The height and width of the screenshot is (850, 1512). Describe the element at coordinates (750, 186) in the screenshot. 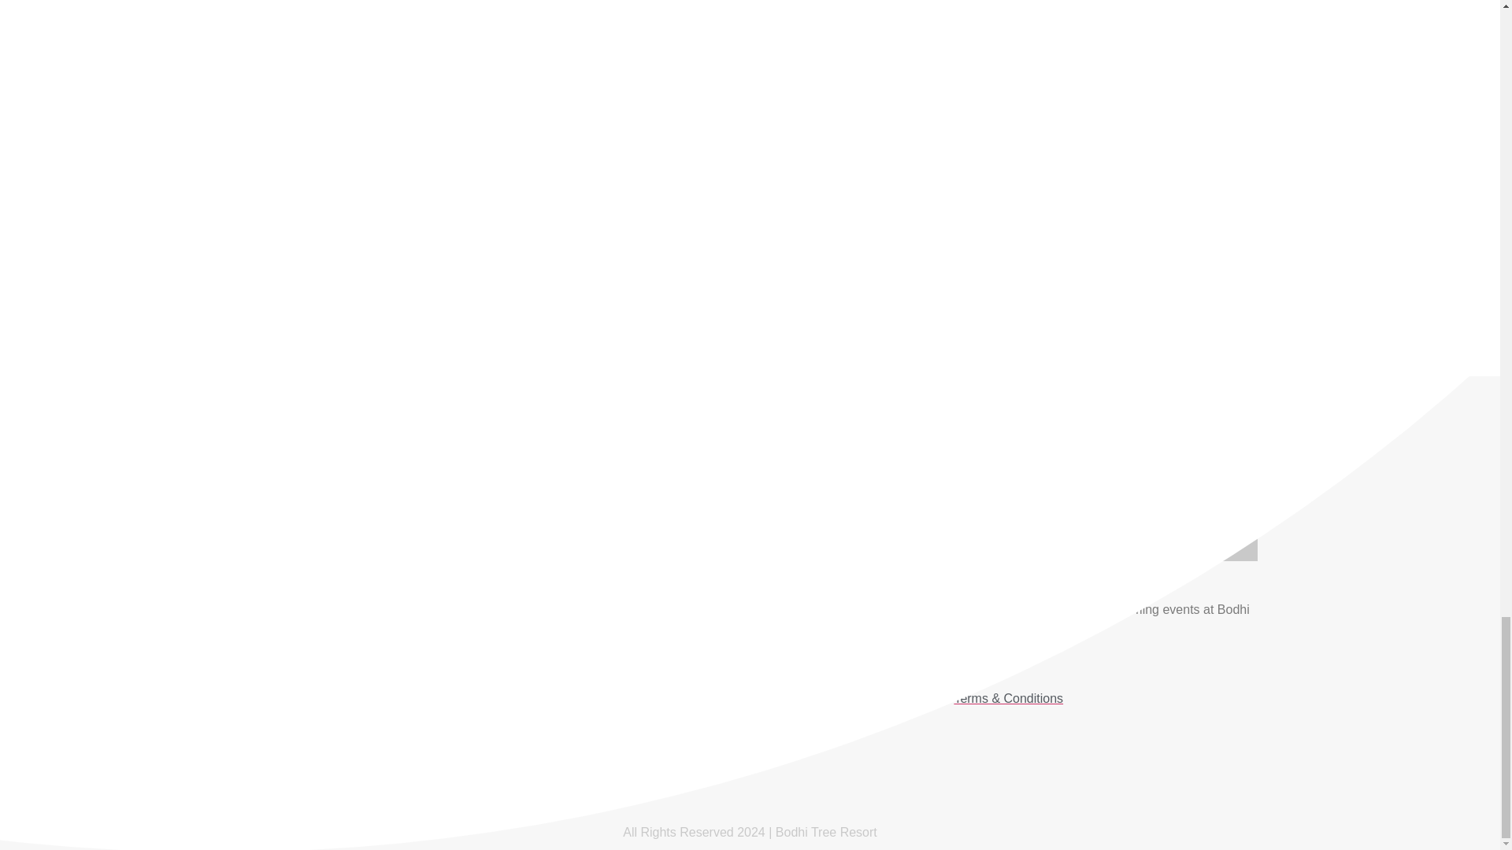

I see `Wendy De Rosa's  website` at that location.